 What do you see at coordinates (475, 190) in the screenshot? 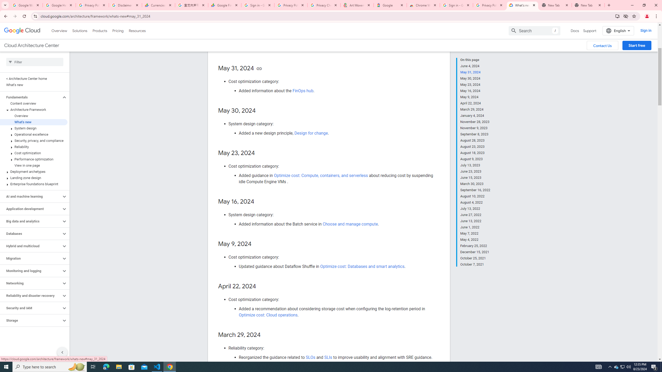
I see `September 16, 2022` at bounding box center [475, 190].